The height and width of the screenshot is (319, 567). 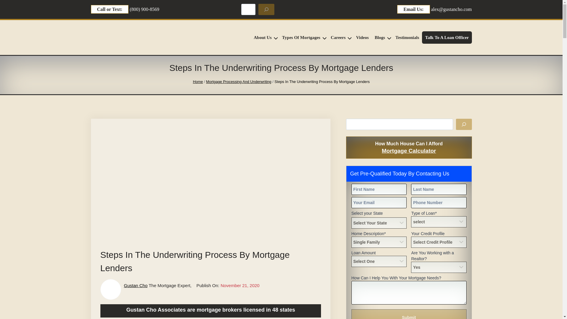 I want to click on About Us, so click(x=265, y=37).